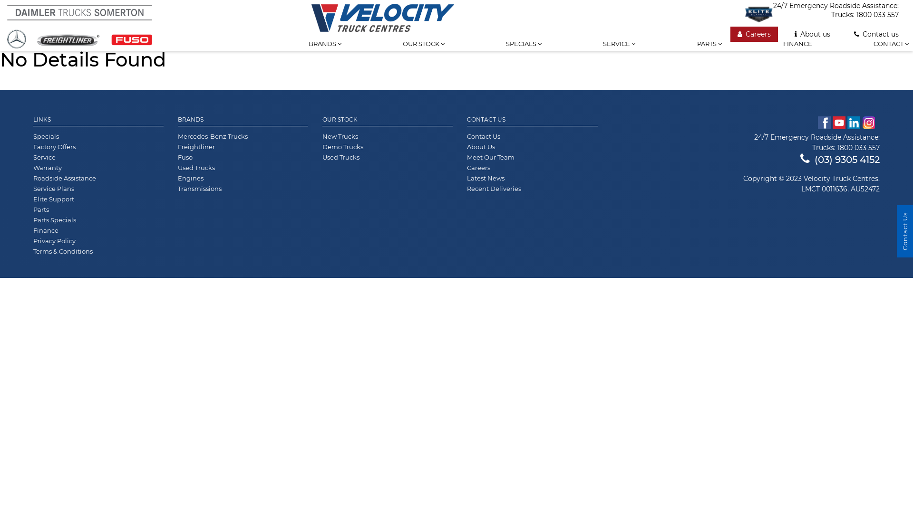  Describe the element at coordinates (798, 51) in the screenshot. I see `FINANCE` at that location.